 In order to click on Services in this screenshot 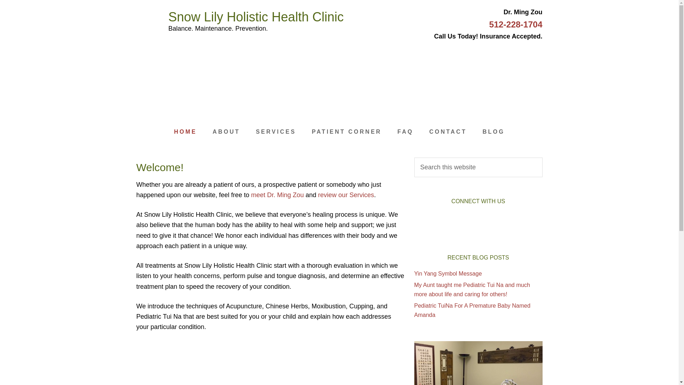, I will do `click(346, 195)`.